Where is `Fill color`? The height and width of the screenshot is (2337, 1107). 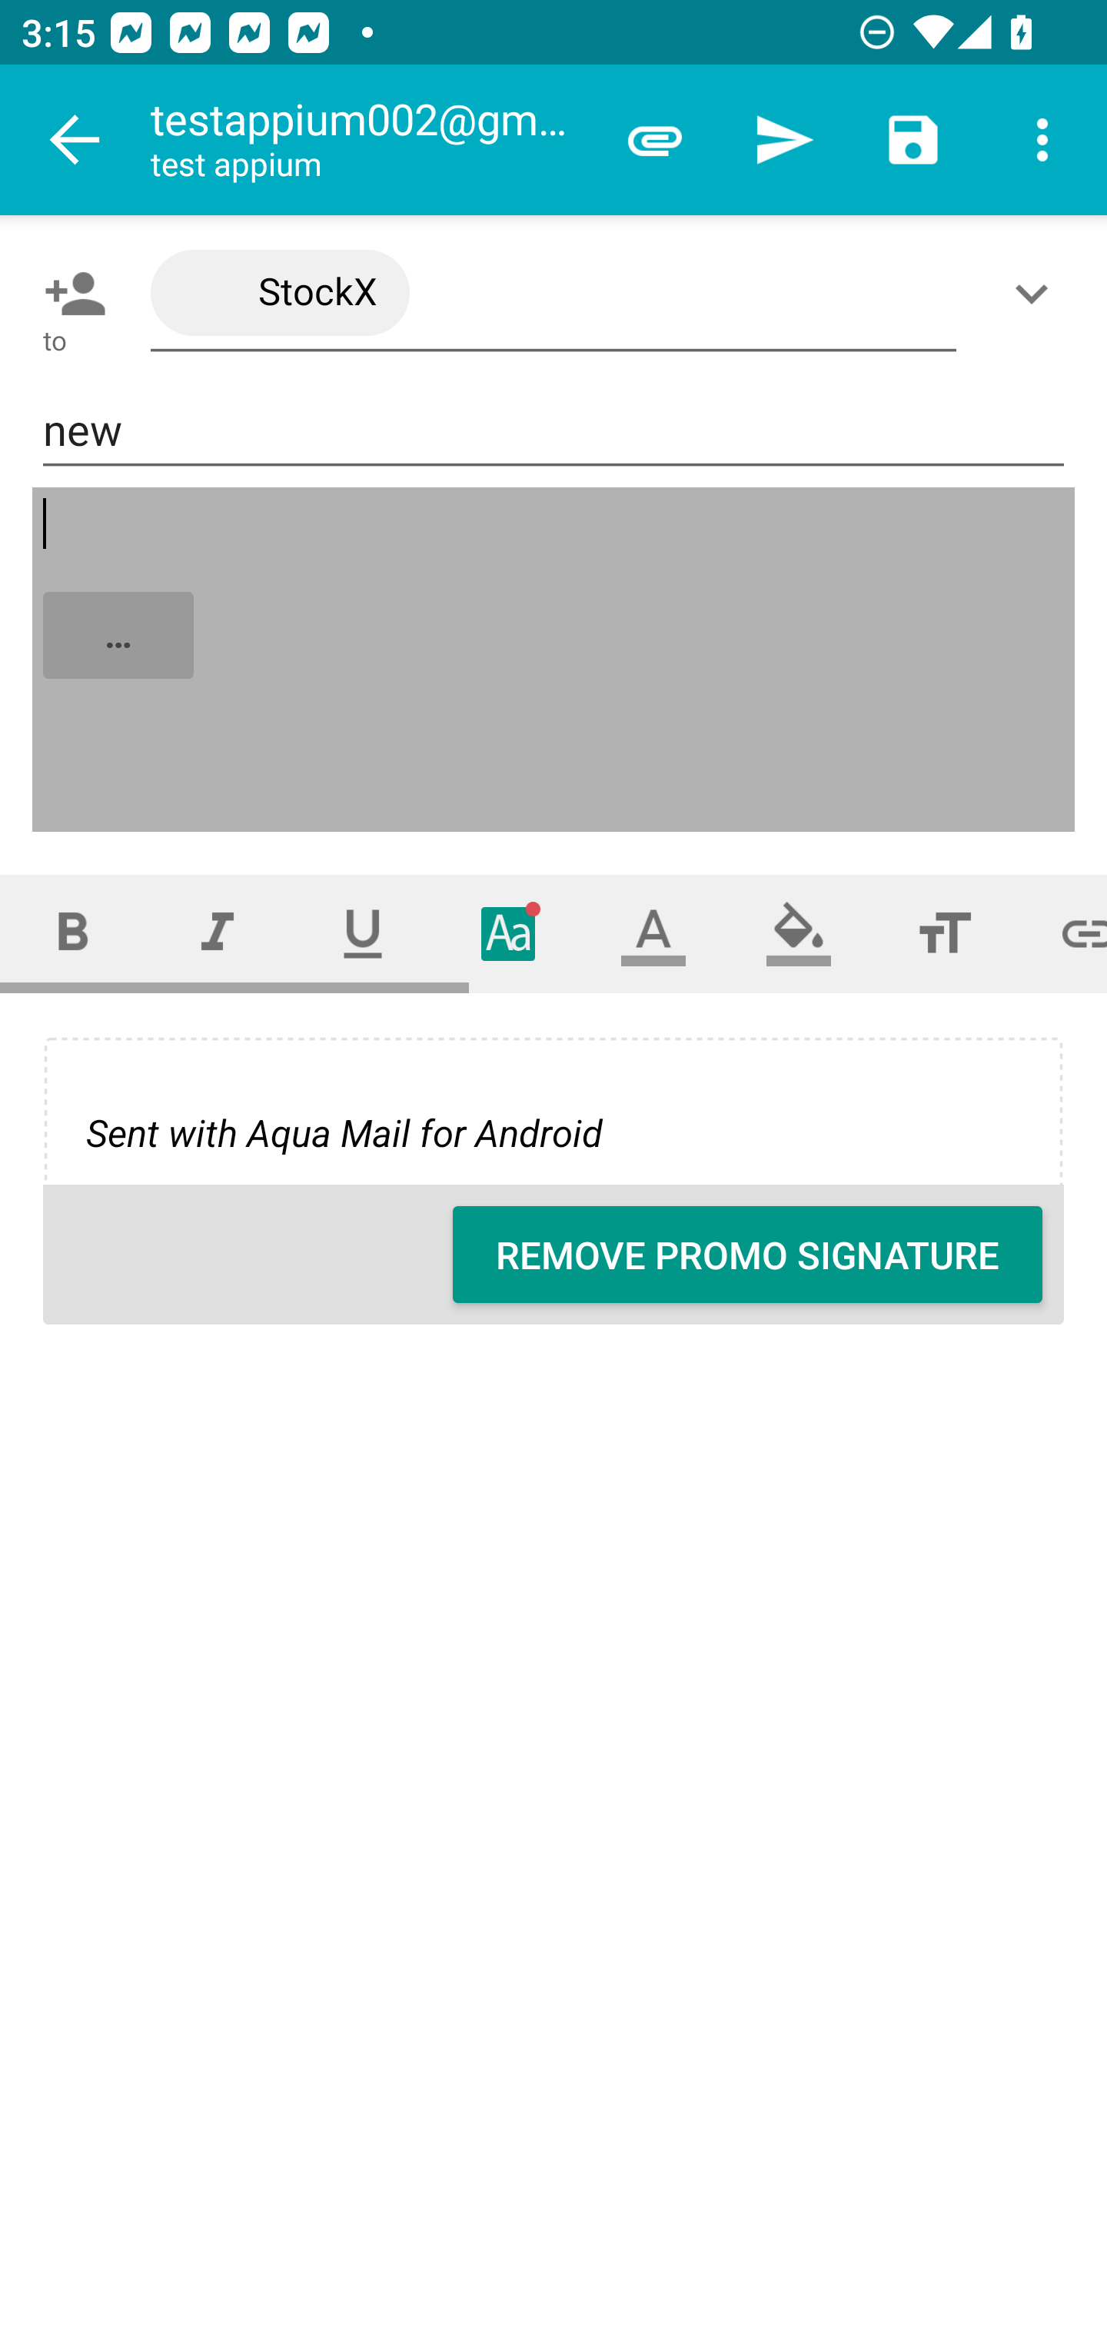
Fill color is located at coordinates (799, 933).